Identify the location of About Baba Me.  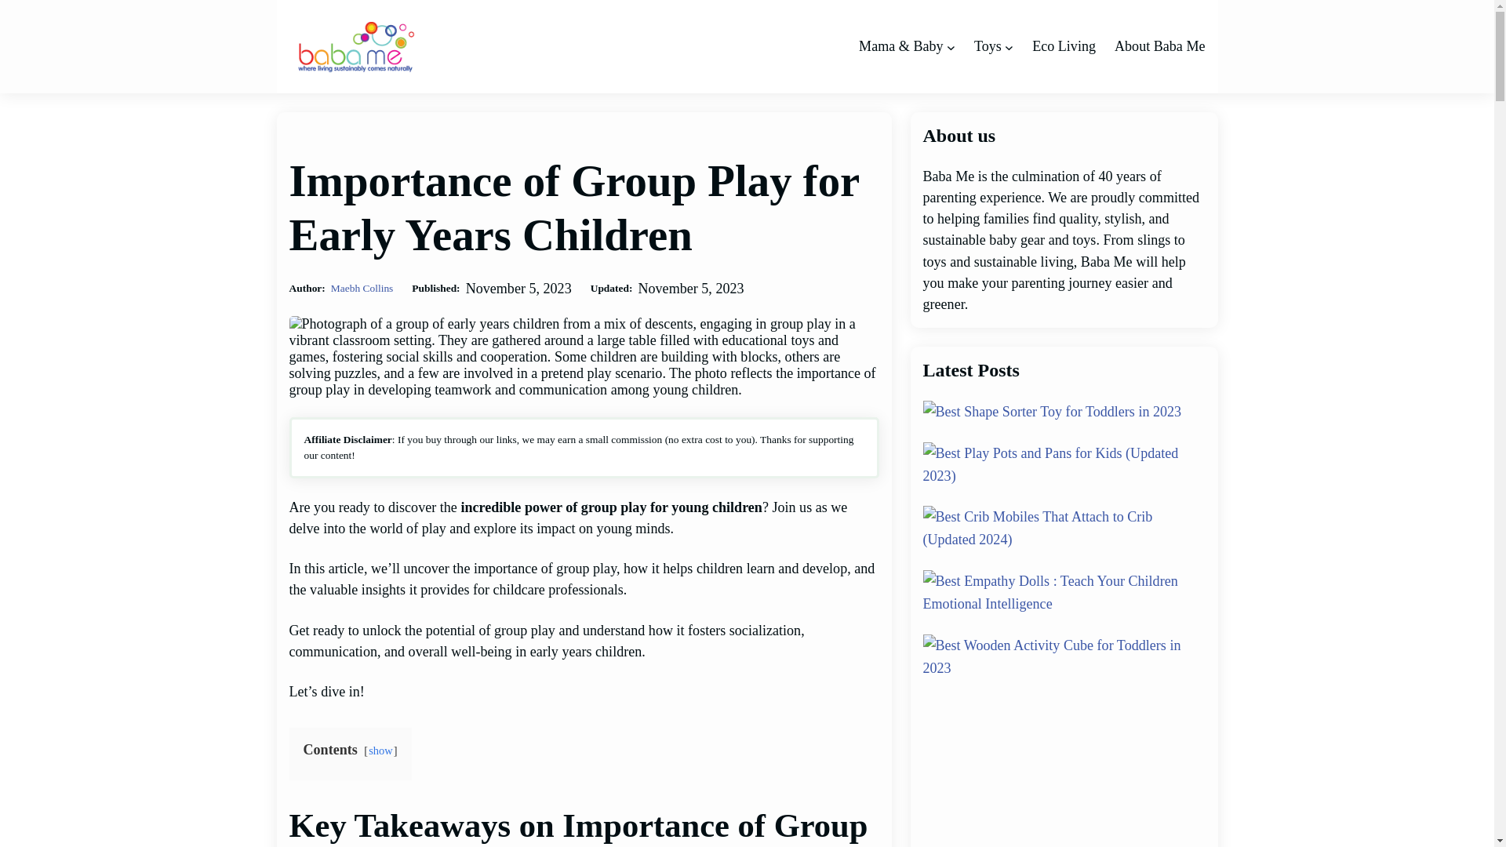
(1159, 47).